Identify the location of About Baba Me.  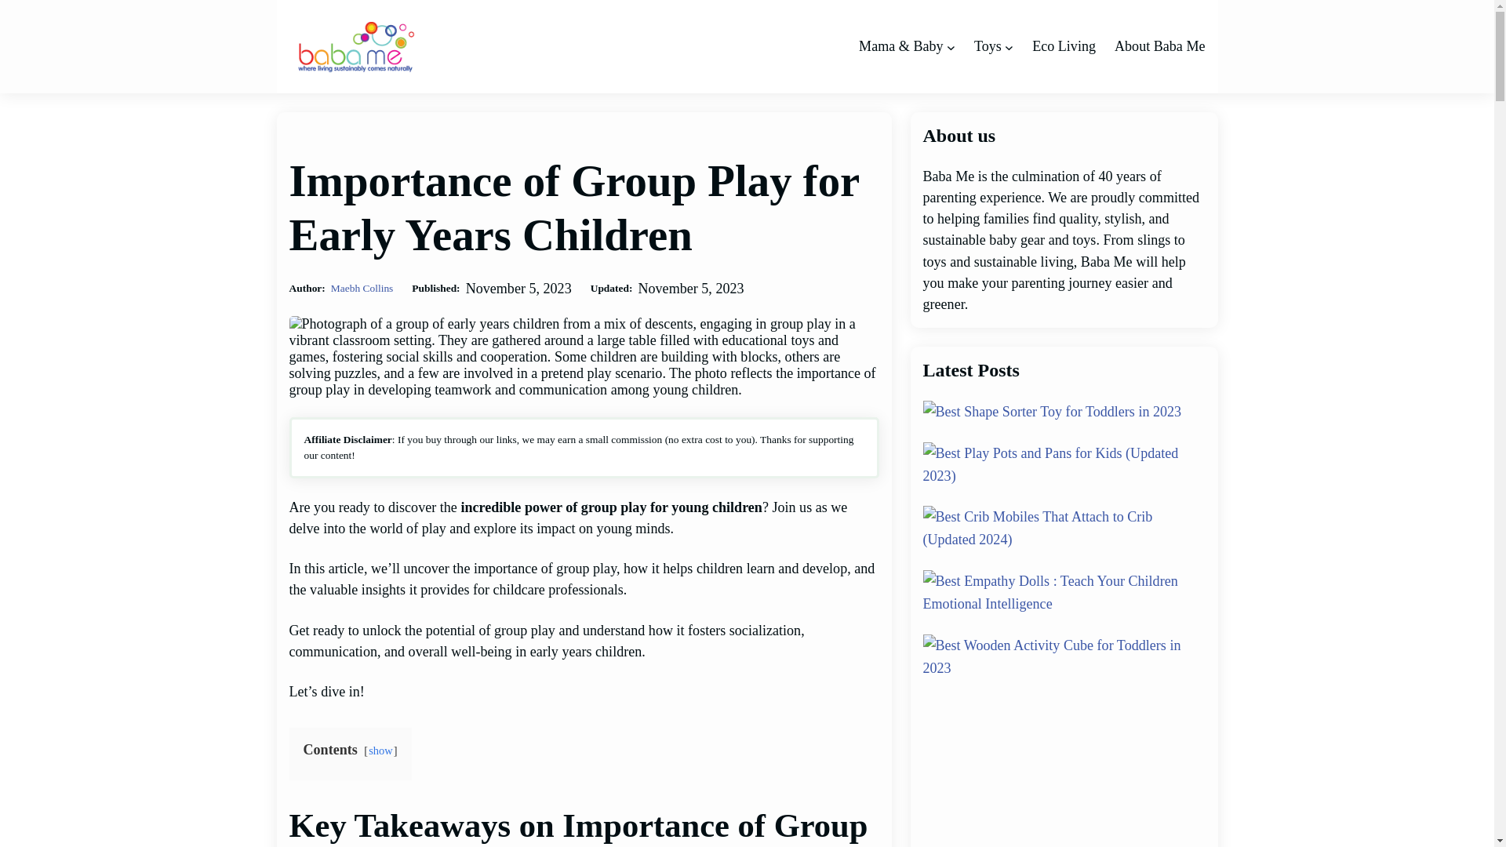
(1159, 47).